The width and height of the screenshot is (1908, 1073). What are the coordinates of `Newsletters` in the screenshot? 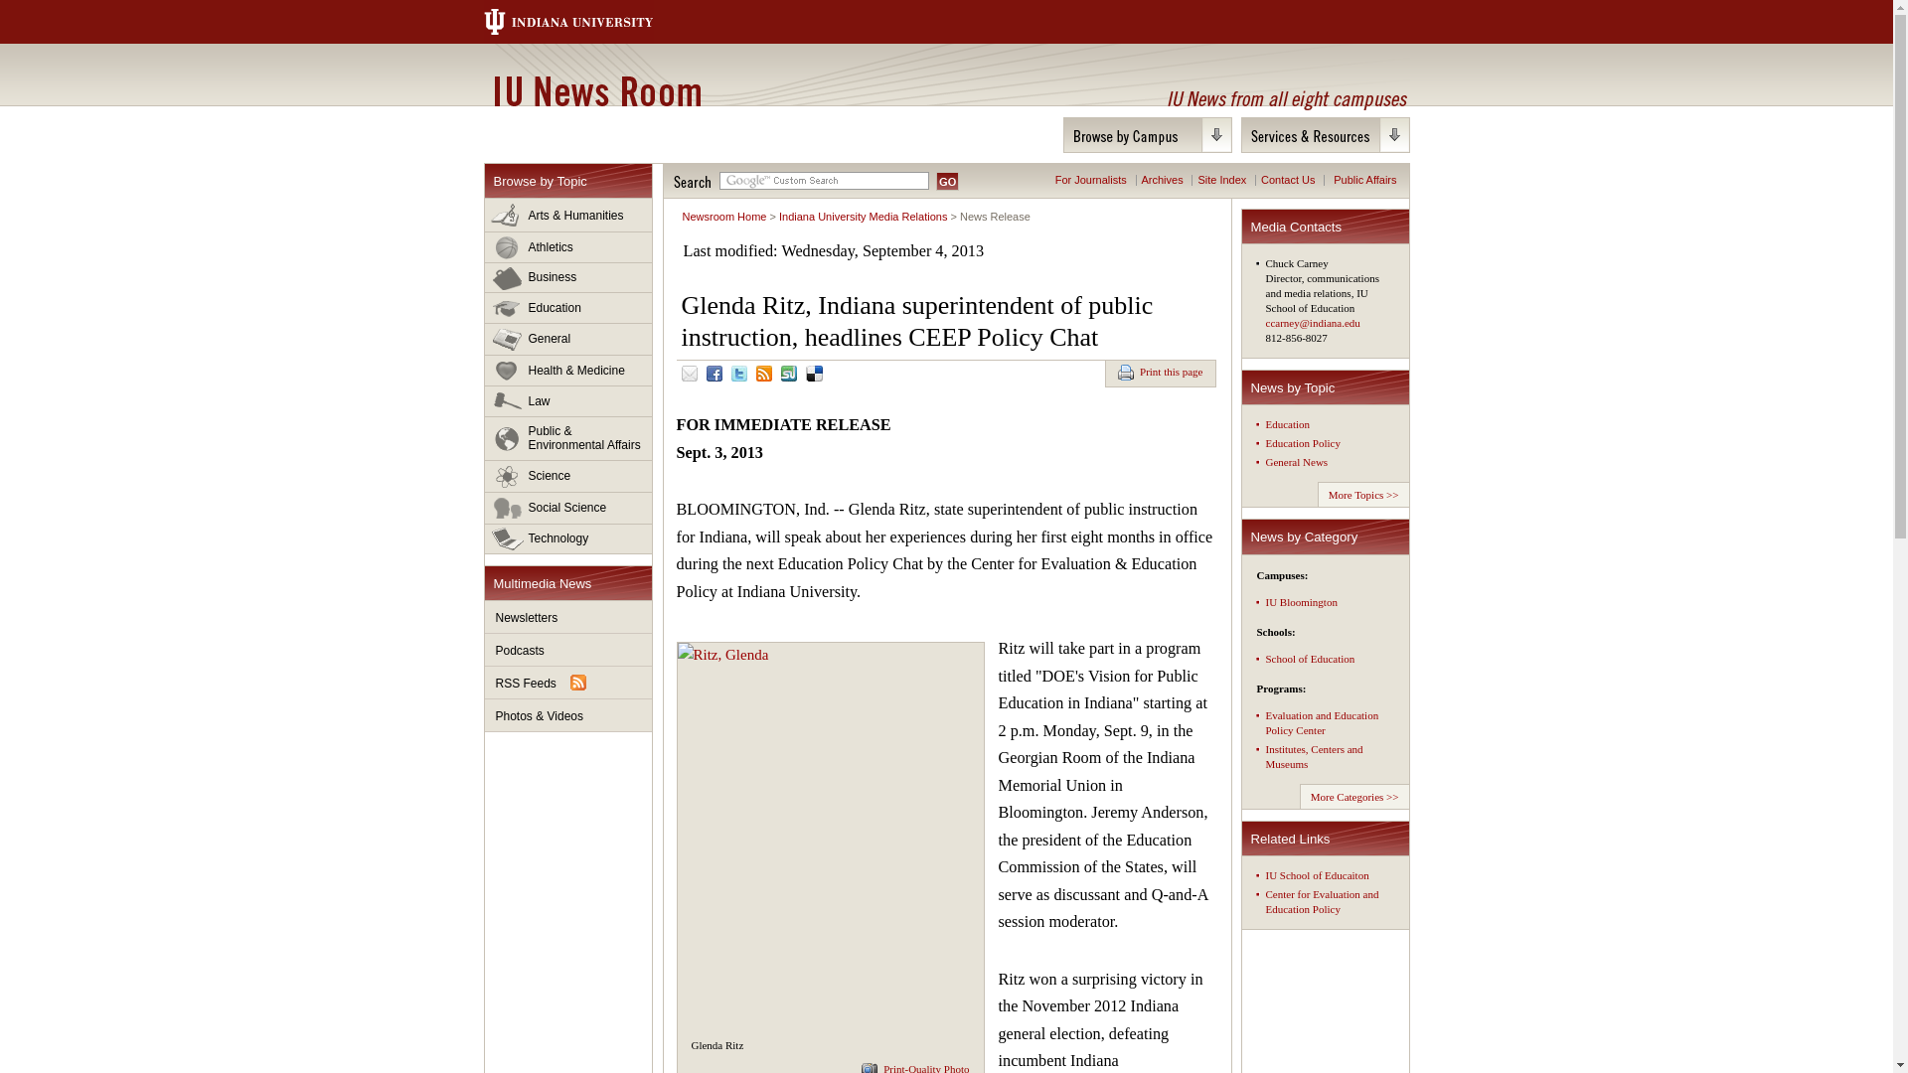 It's located at (568, 617).